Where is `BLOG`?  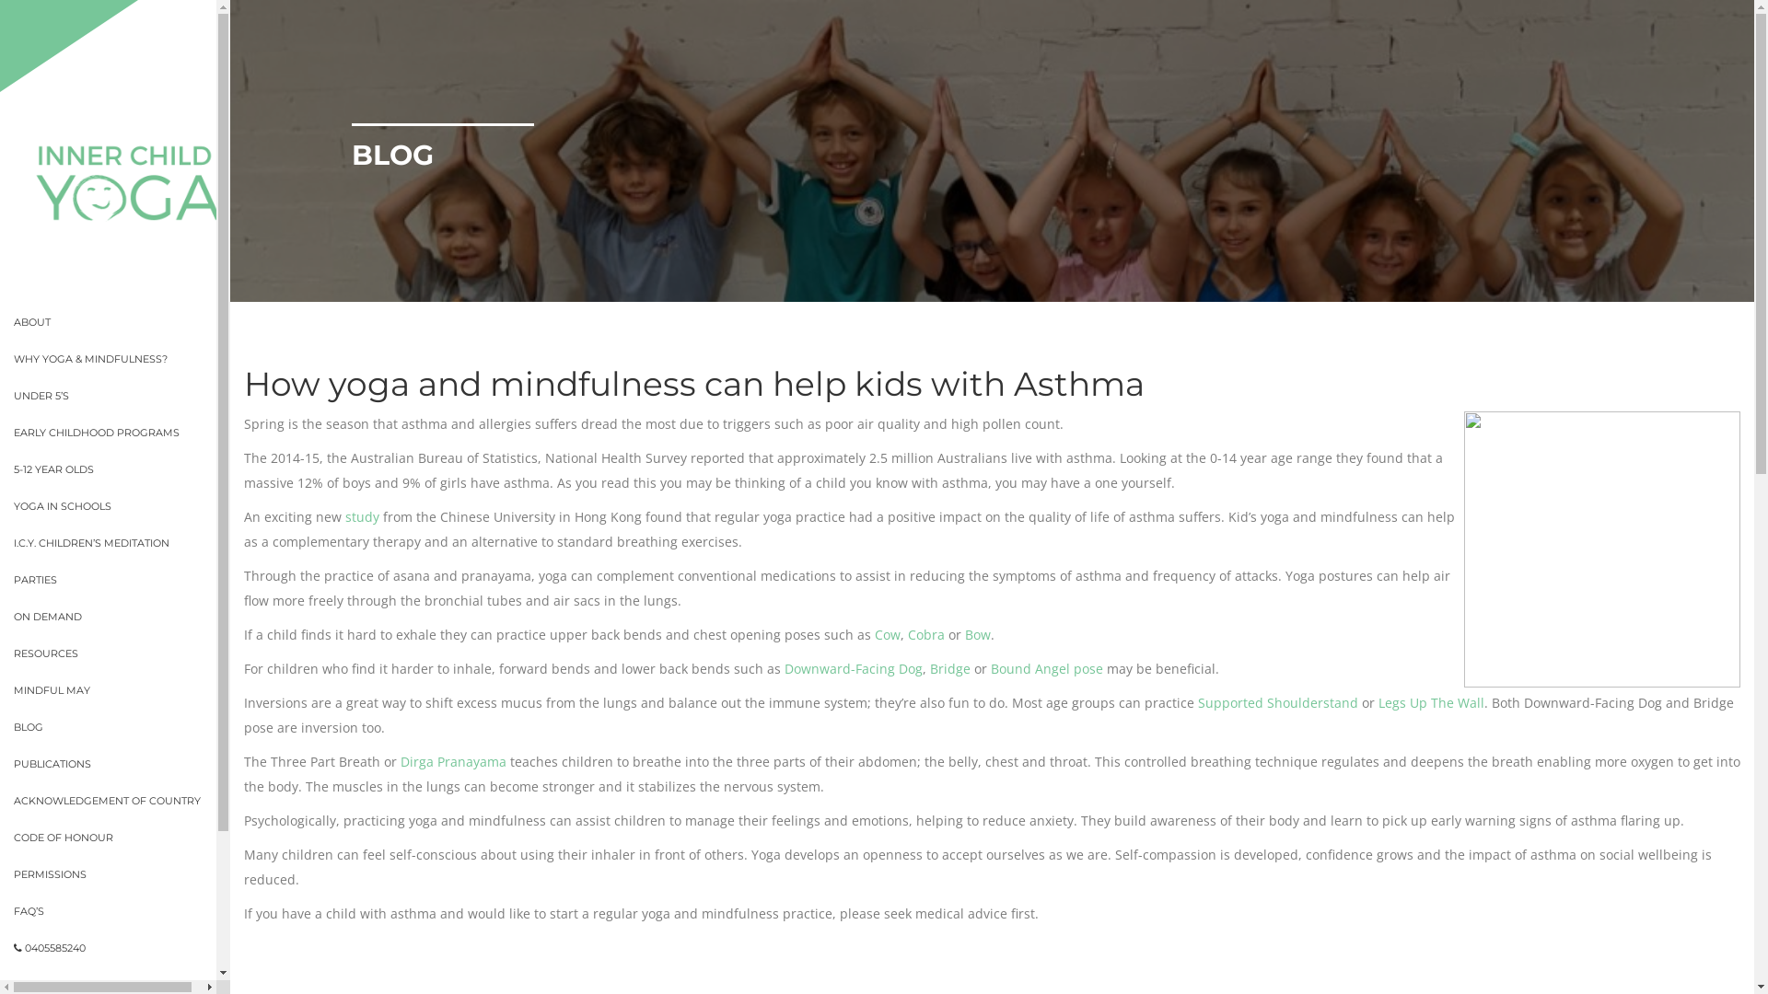 BLOG is located at coordinates (122, 727).